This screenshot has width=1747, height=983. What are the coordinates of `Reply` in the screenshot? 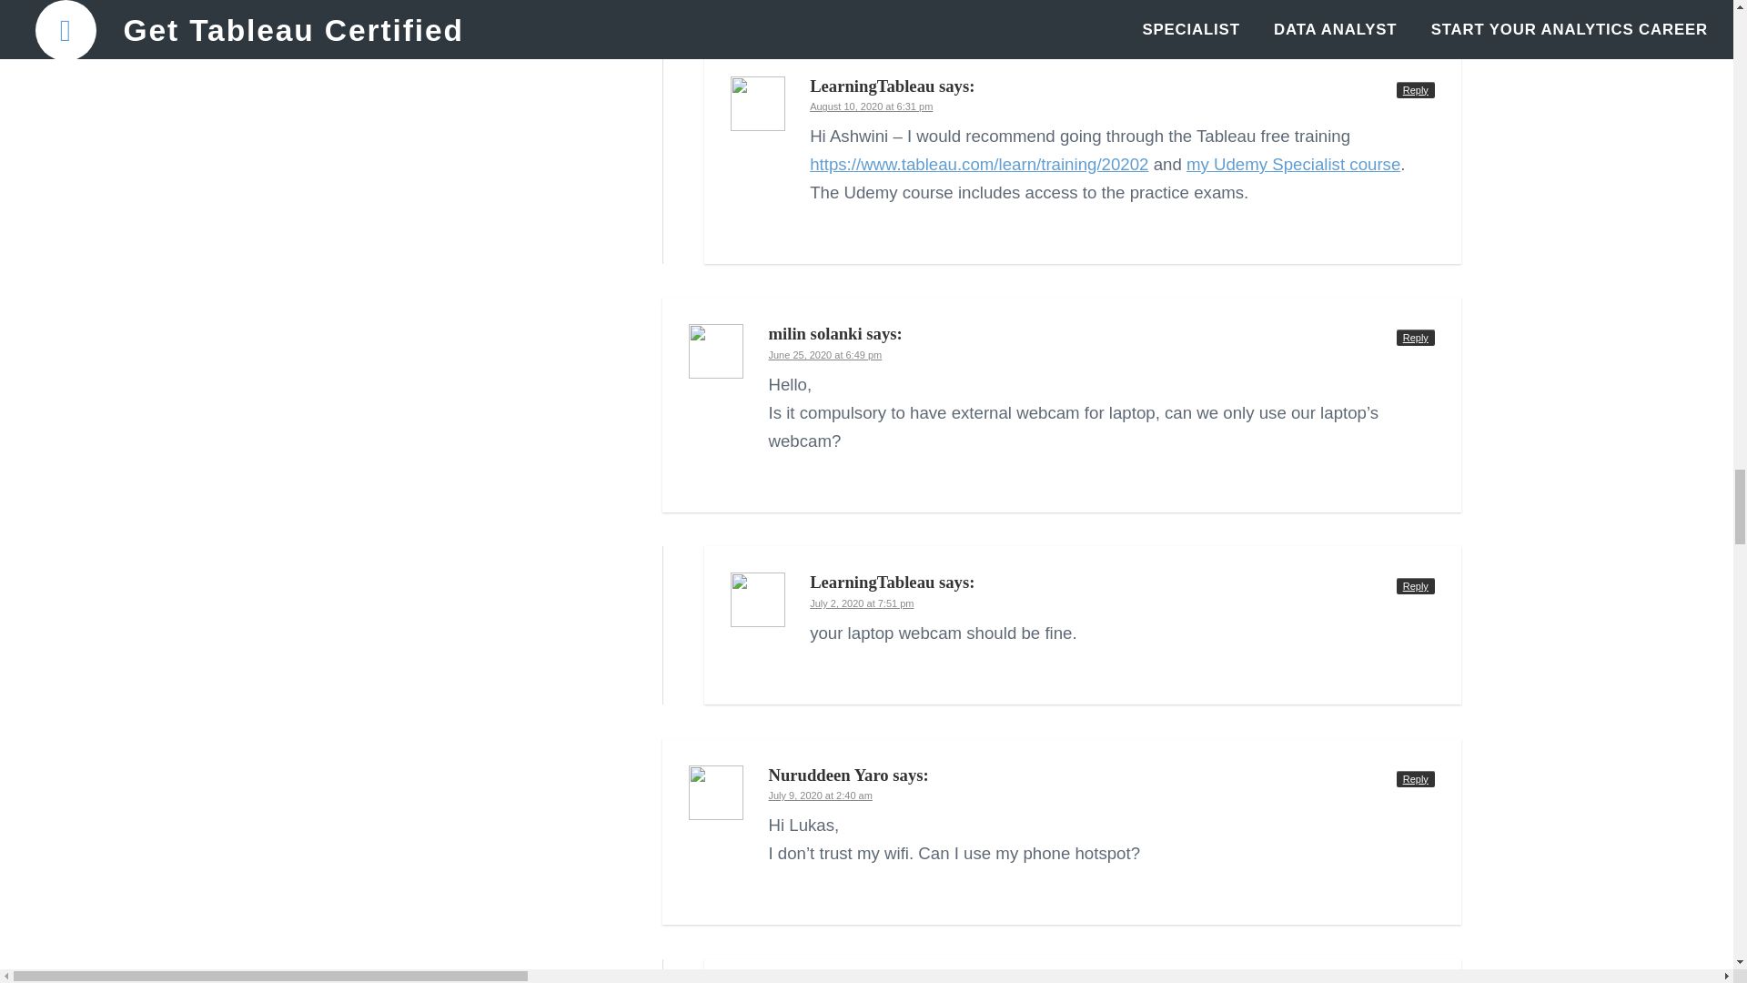 It's located at (1415, 586).